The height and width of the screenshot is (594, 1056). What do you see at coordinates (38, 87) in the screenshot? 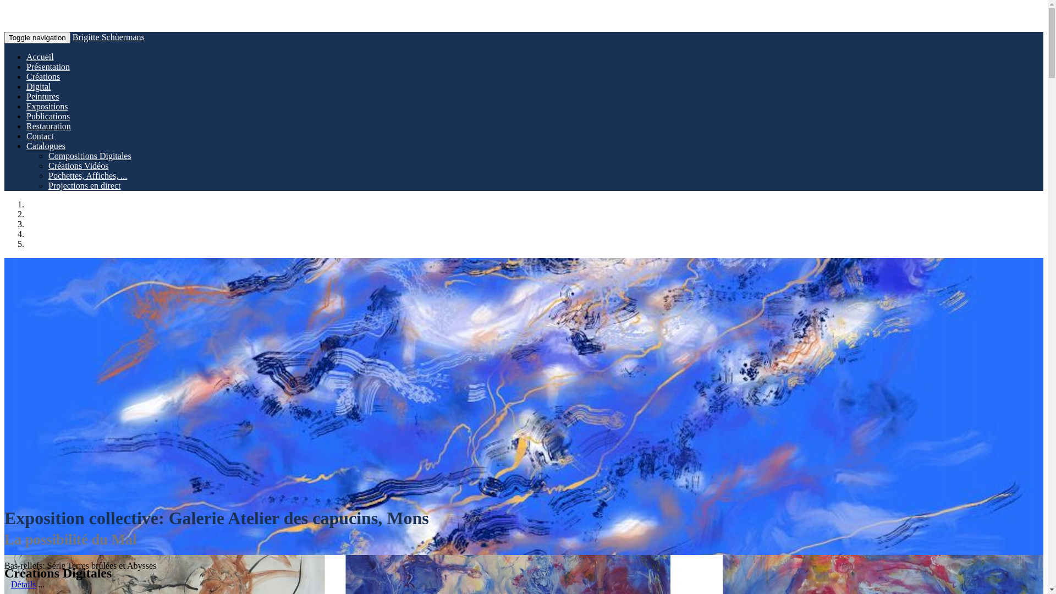
I see `Digital` at bounding box center [38, 87].